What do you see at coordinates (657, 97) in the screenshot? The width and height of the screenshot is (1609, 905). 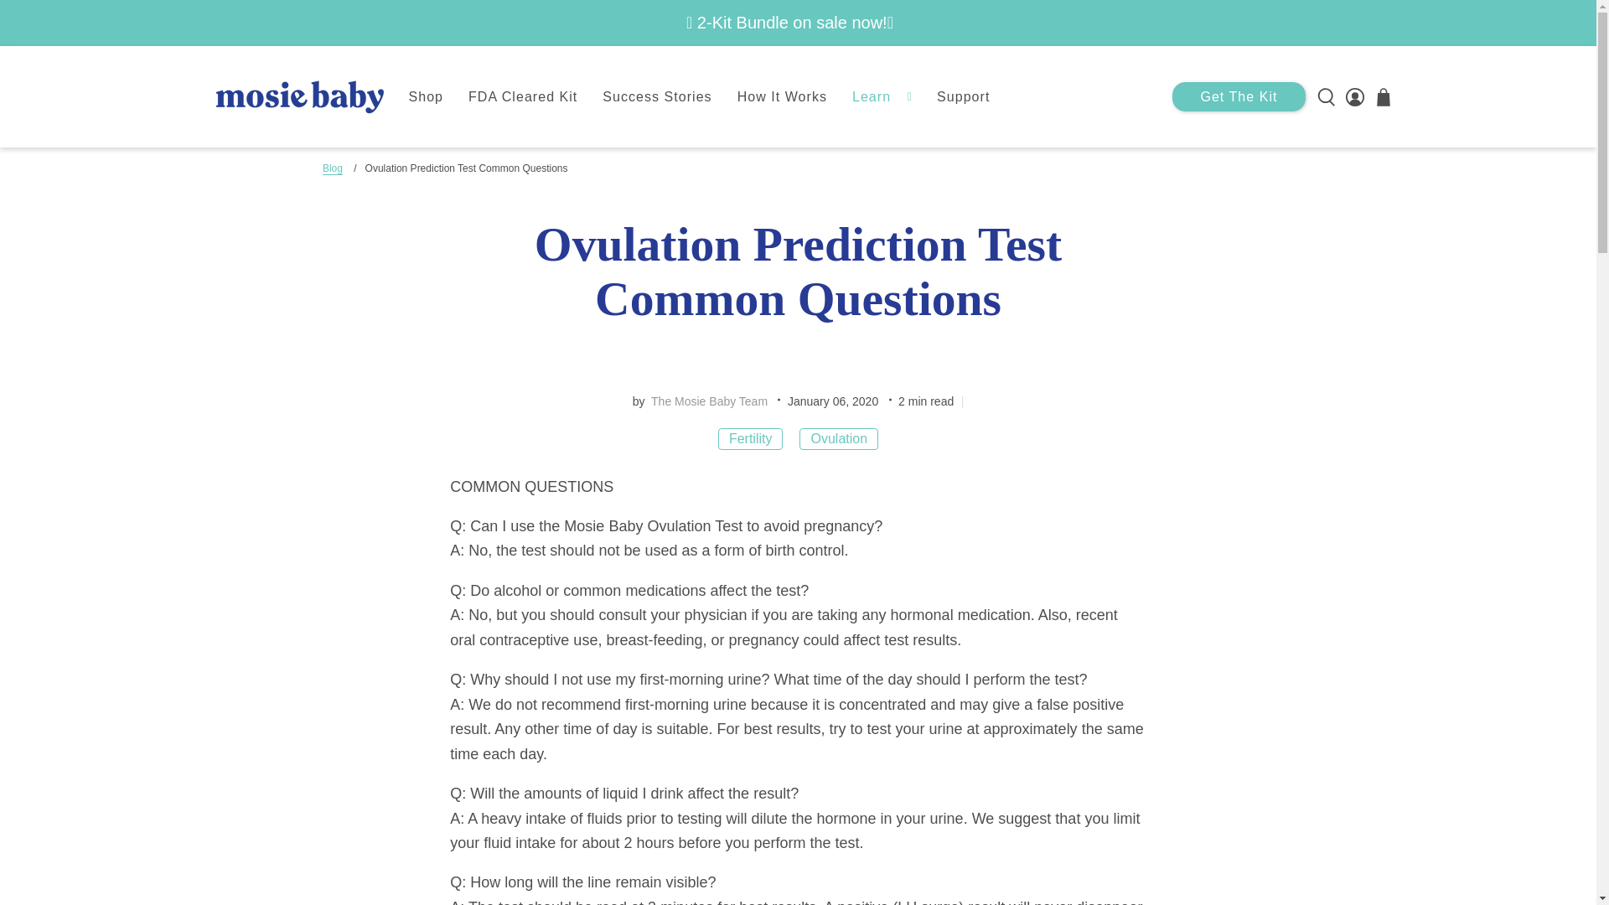 I see `Success Stories` at bounding box center [657, 97].